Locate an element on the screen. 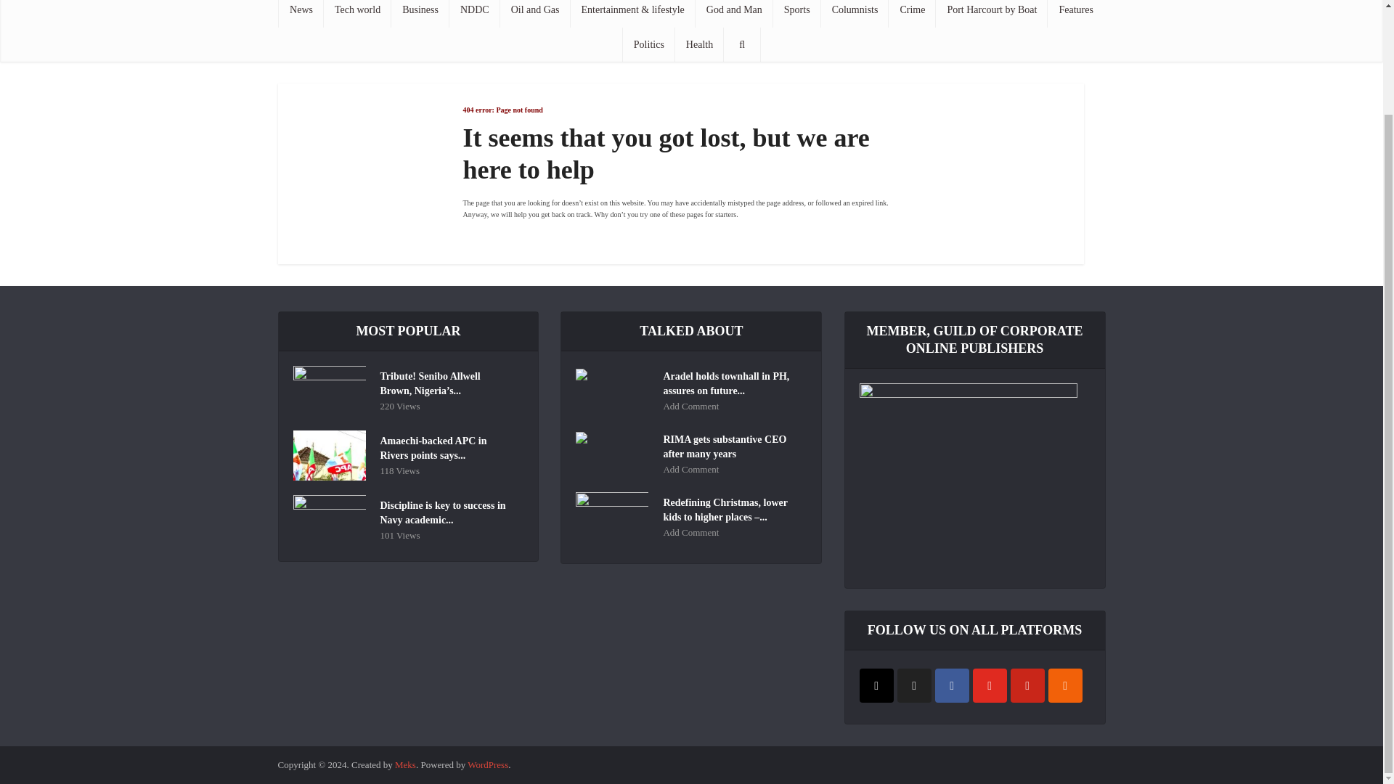  Sports is located at coordinates (797, 13).